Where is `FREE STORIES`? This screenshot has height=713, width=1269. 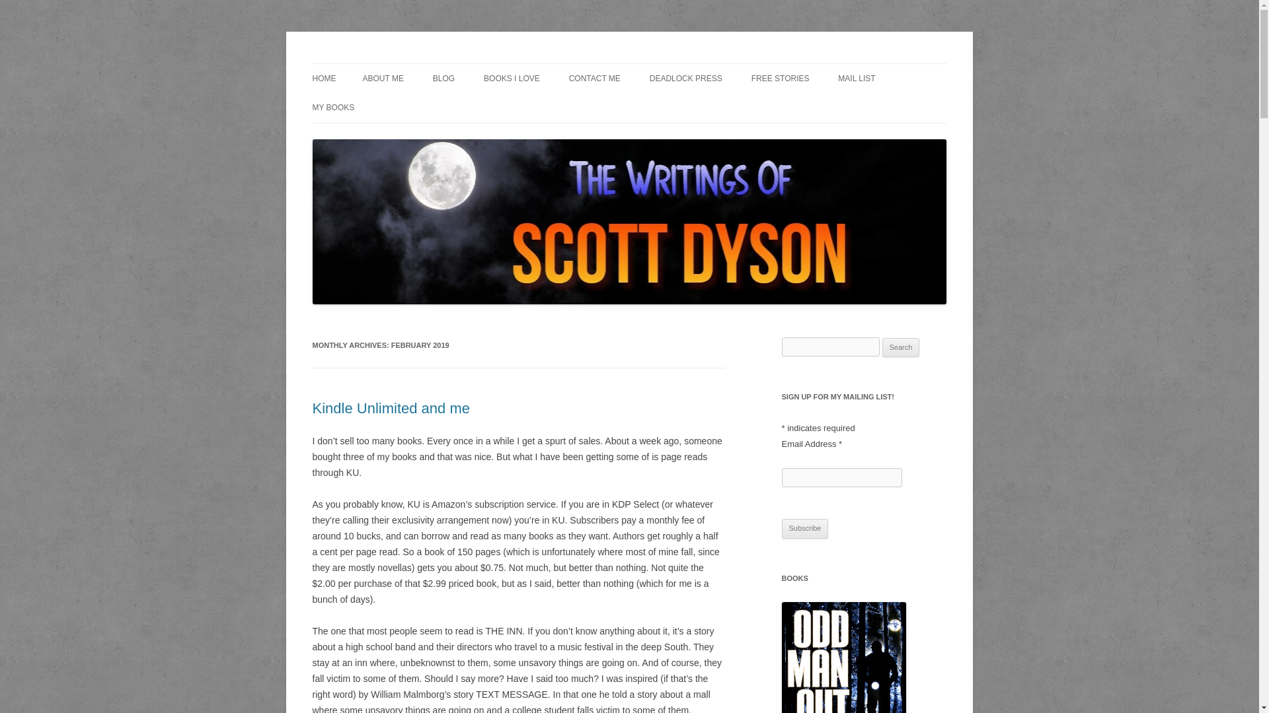 FREE STORIES is located at coordinates (780, 79).